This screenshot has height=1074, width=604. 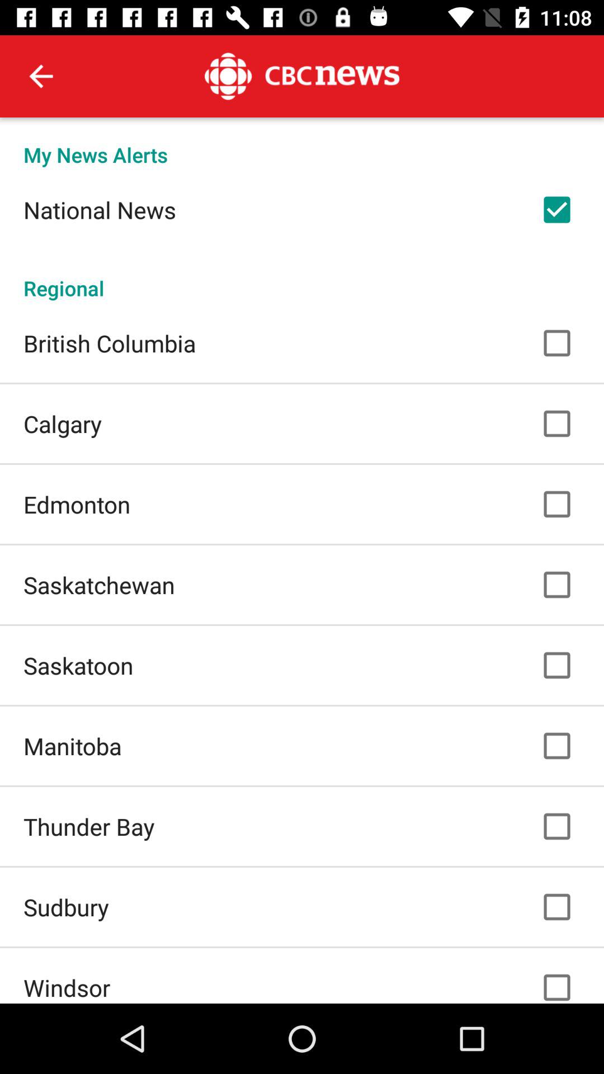 I want to click on flip to the saskatoon item, so click(x=78, y=665).